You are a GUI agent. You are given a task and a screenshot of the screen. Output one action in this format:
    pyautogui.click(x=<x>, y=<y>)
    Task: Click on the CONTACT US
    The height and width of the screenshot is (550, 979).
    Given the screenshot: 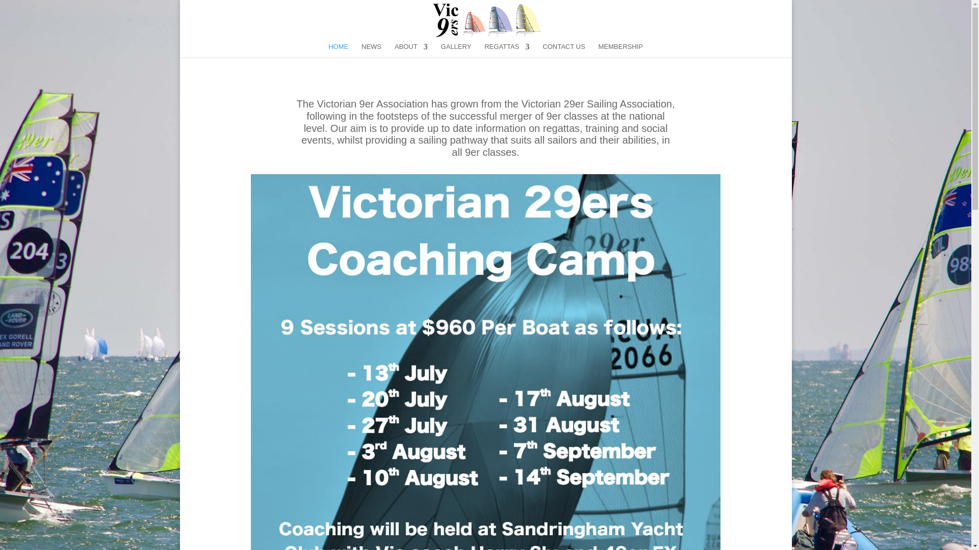 What is the action you would take?
    pyautogui.click(x=563, y=50)
    